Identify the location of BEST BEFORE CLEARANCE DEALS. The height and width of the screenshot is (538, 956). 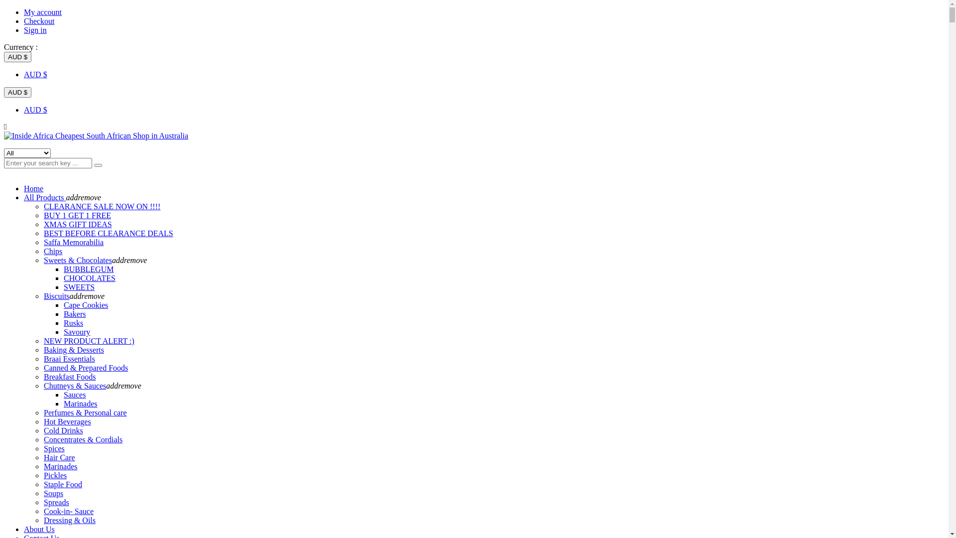
(109, 233).